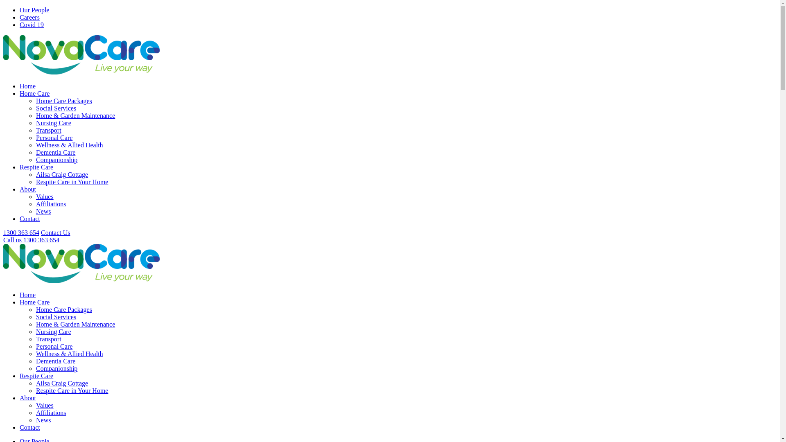 The width and height of the screenshot is (786, 442). I want to click on Nursing Care, so click(54, 123).